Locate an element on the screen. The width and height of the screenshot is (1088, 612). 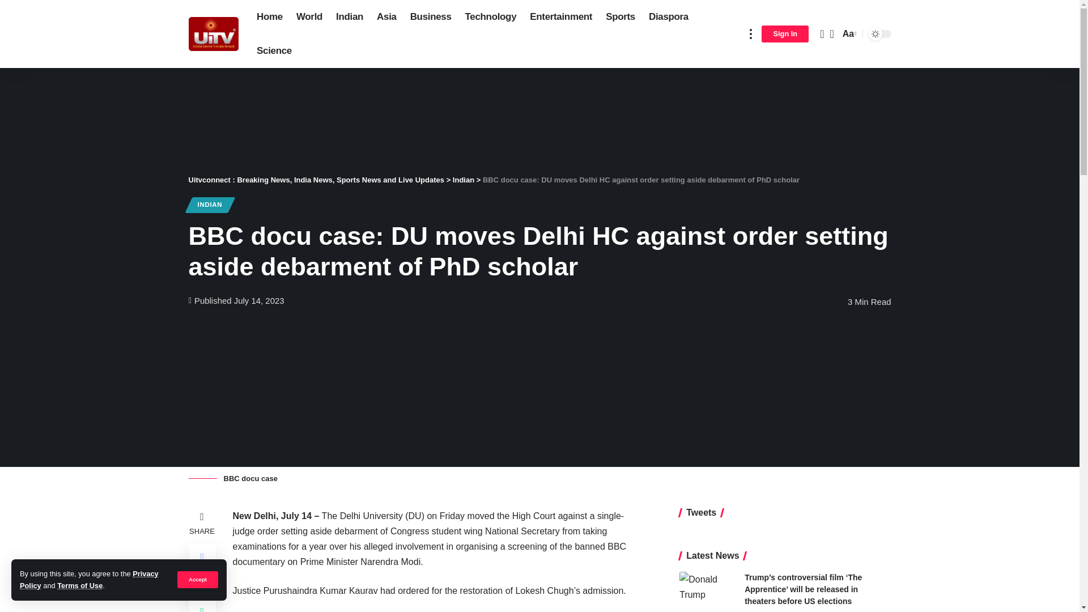
Entertainment is located at coordinates (561, 17).